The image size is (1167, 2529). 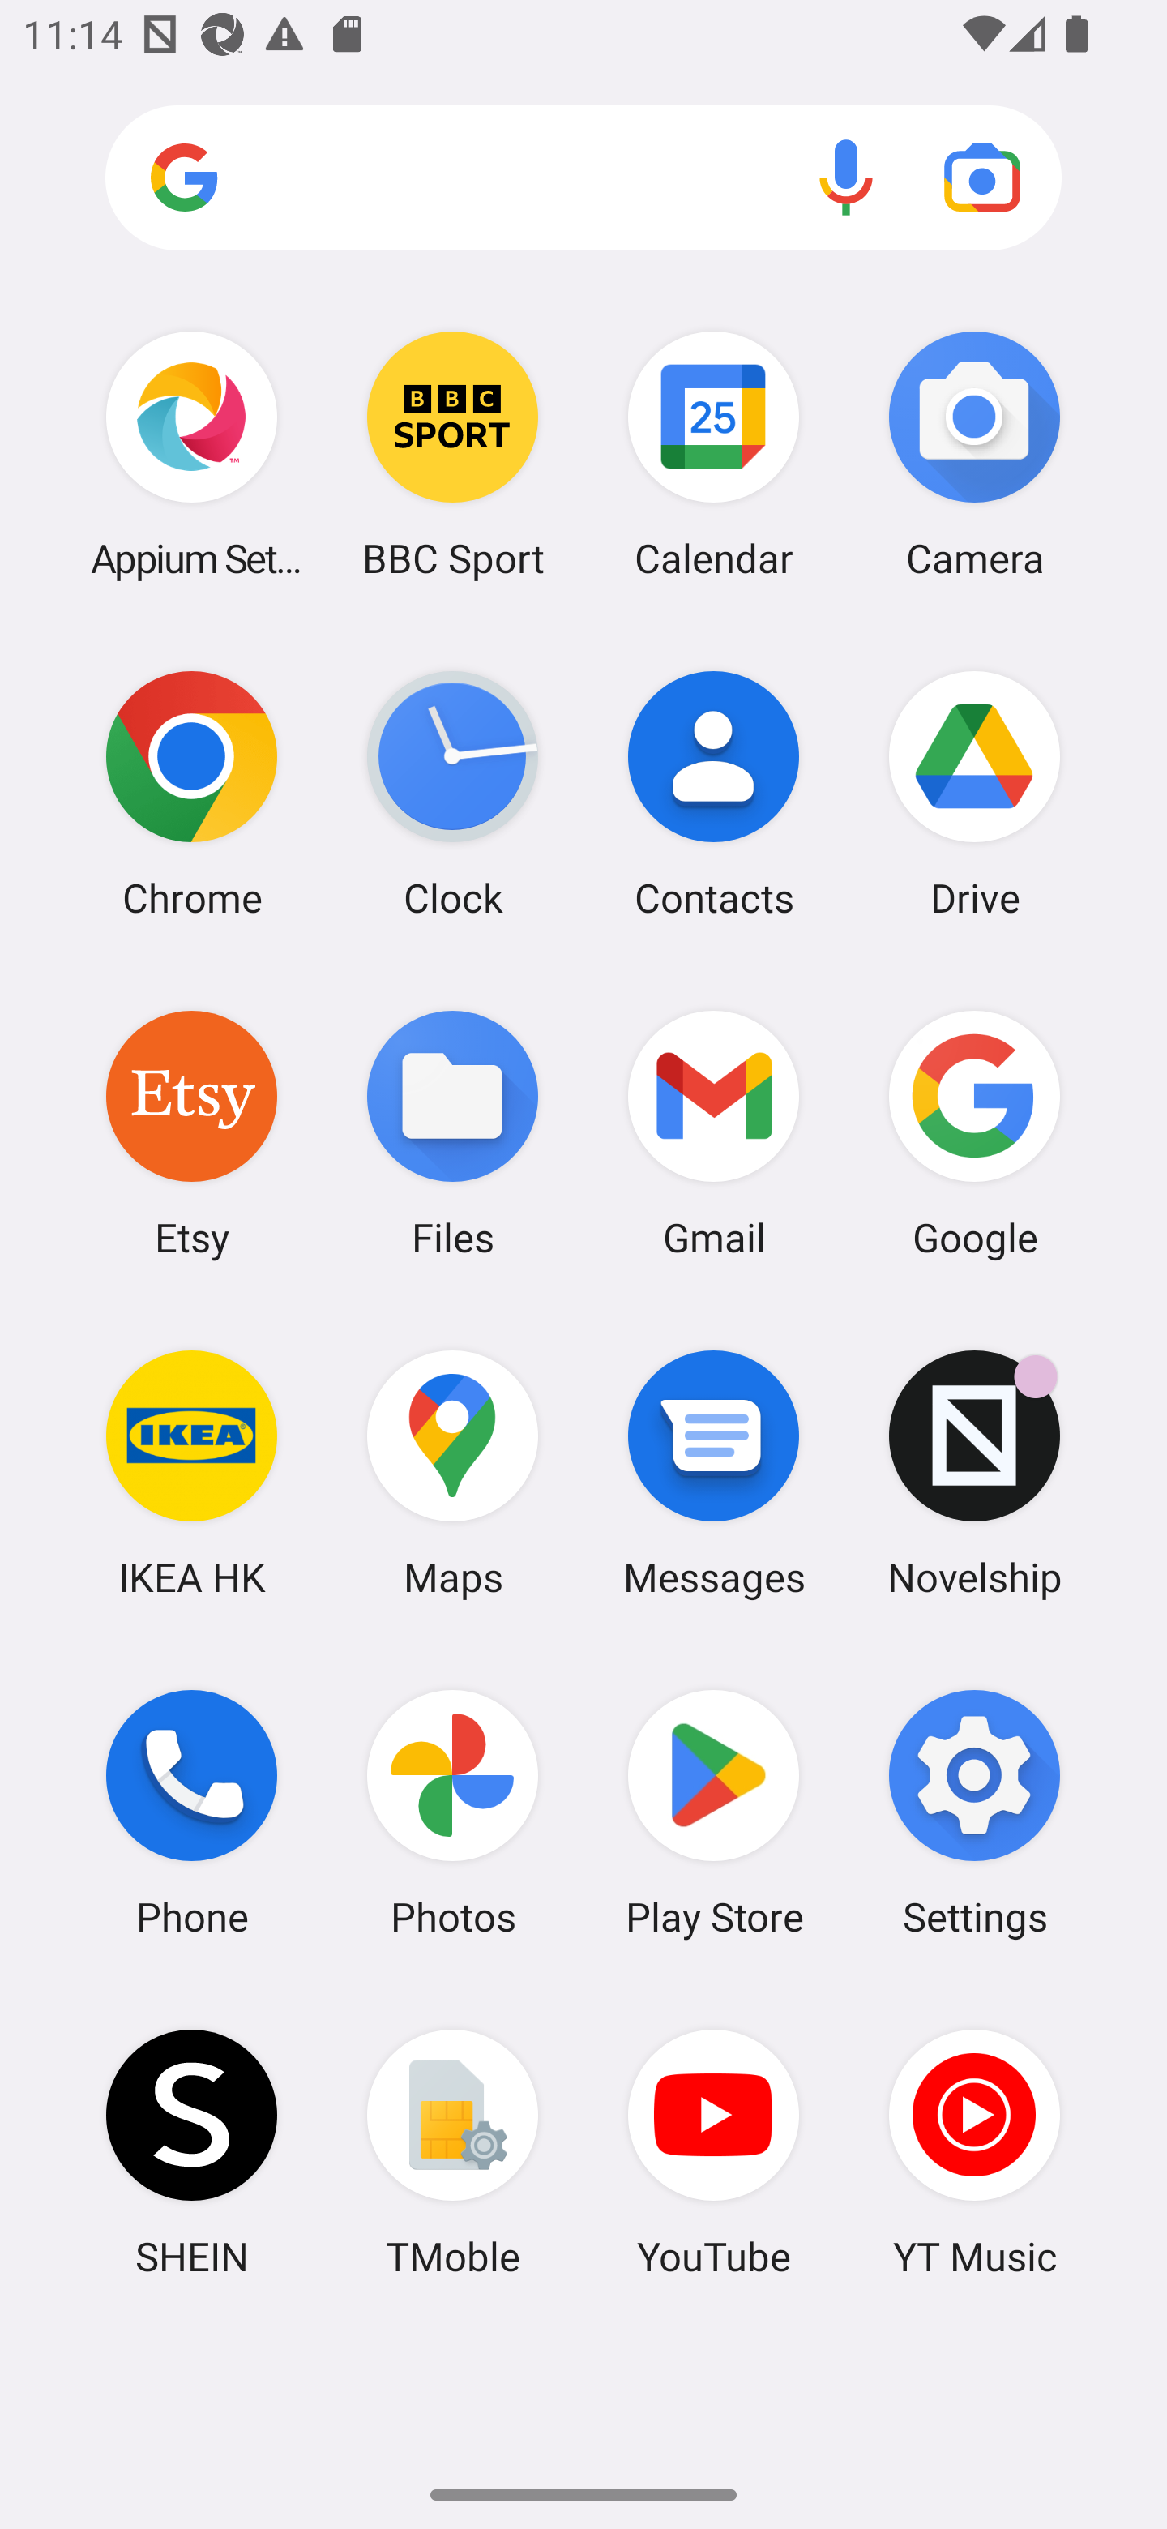 I want to click on YT Music, so click(x=974, y=2152).